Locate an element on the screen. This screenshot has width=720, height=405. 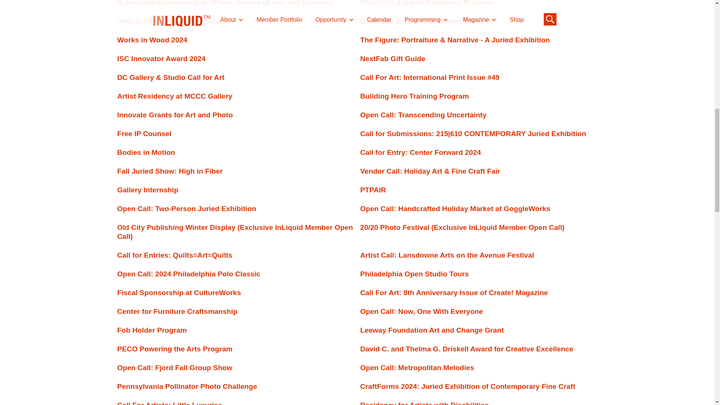
Works in Wood 2024 is located at coordinates (152, 42).